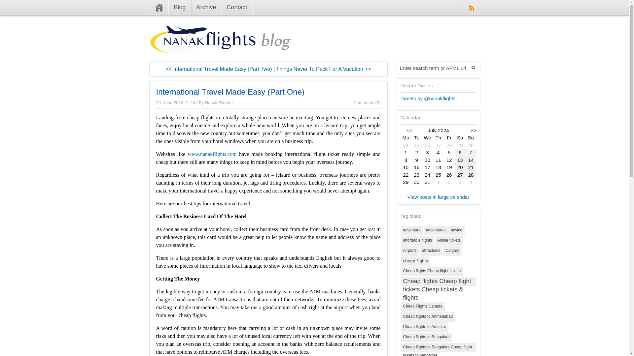 The width and height of the screenshot is (634, 356). What do you see at coordinates (237, 8) in the screenshot?
I see `Contact` at bounding box center [237, 8].